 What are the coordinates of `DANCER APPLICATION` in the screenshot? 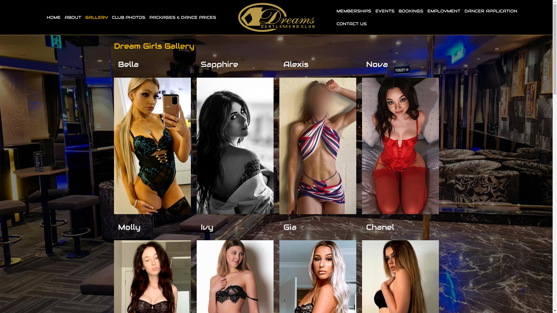 It's located at (491, 11).